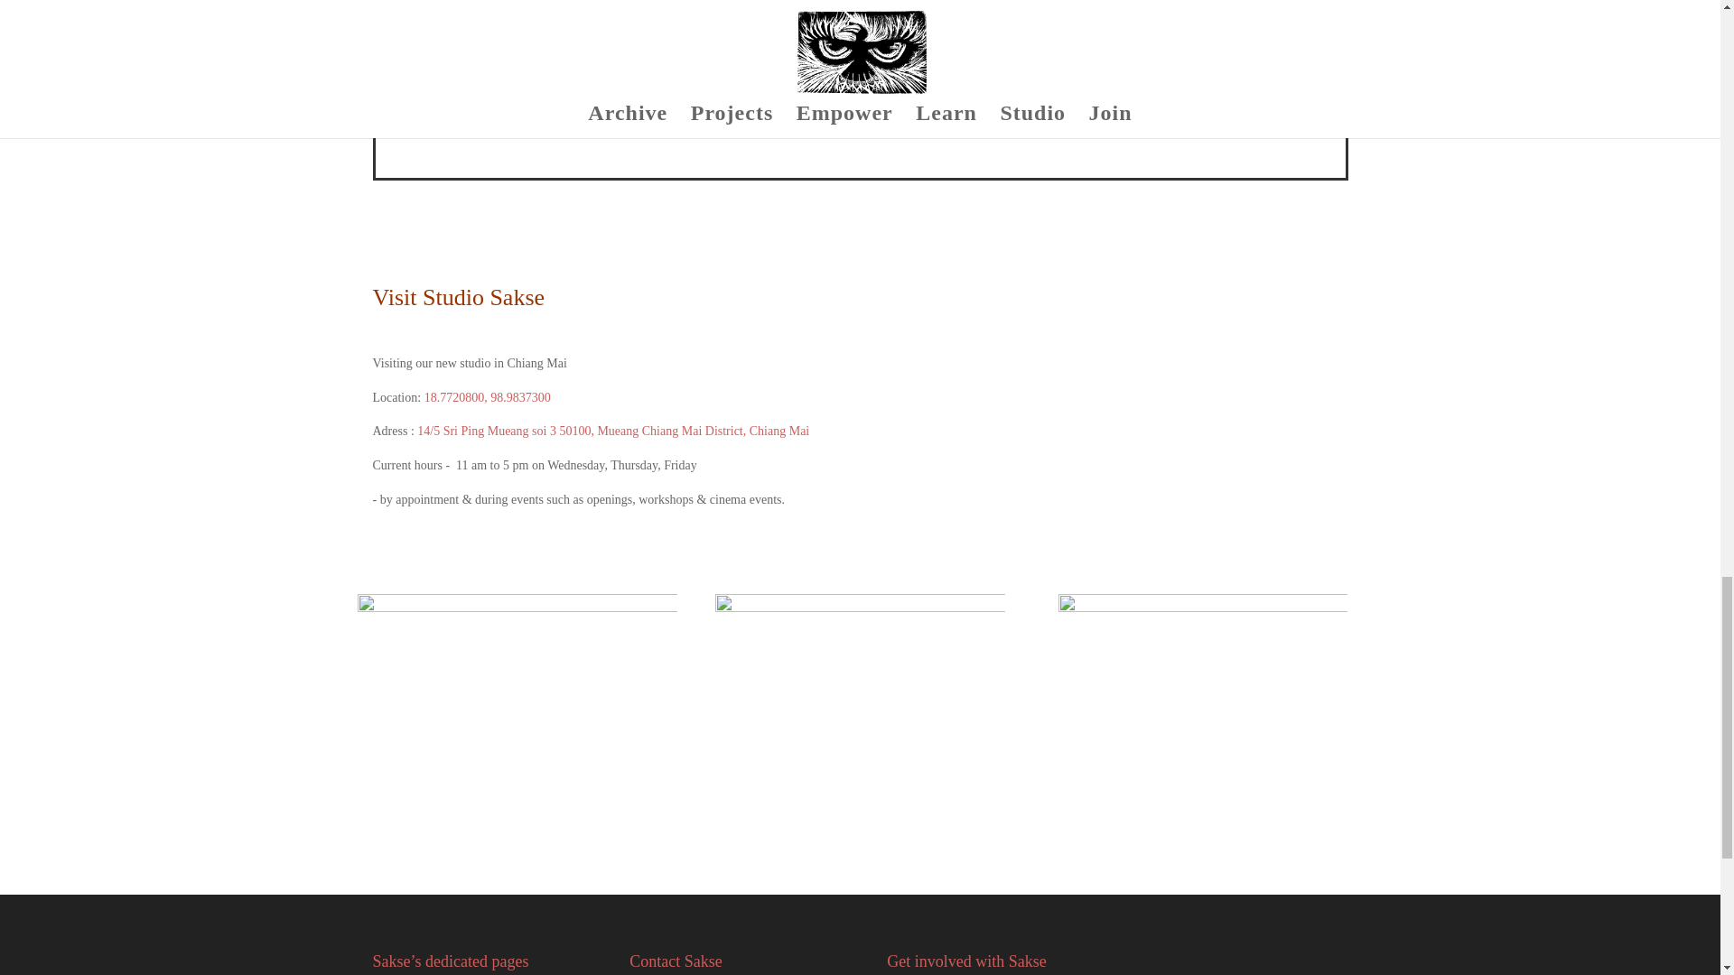  I want to click on 18.7720800, 98.9837300, so click(488, 397).